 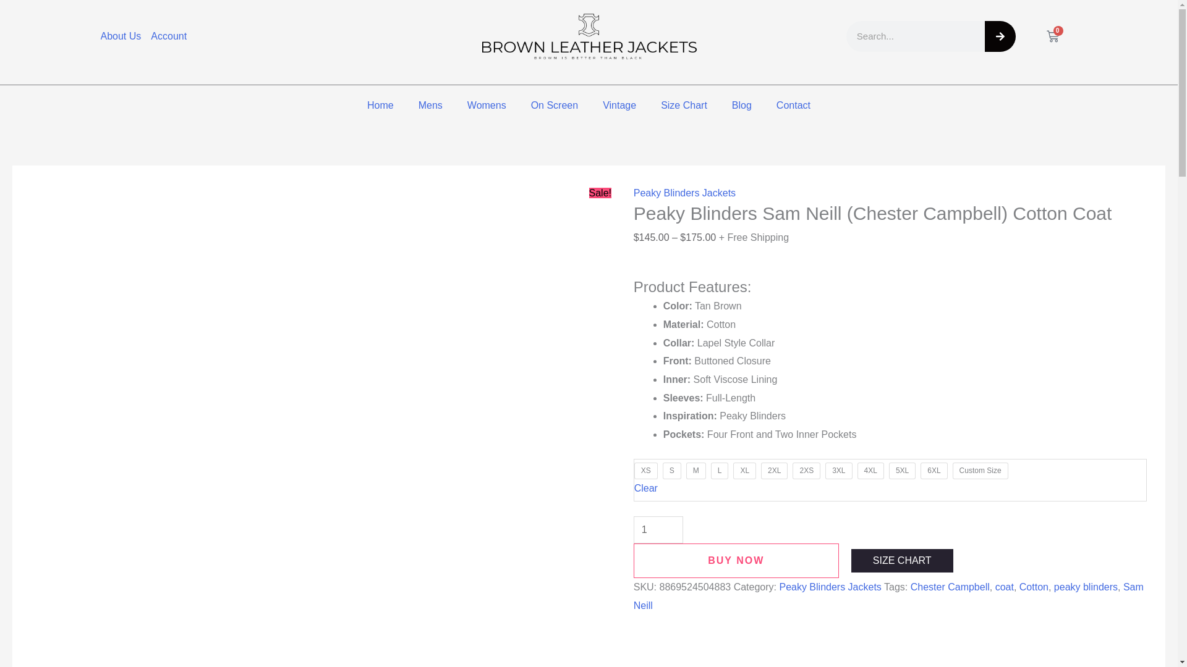 I want to click on Home, so click(x=684, y=105).